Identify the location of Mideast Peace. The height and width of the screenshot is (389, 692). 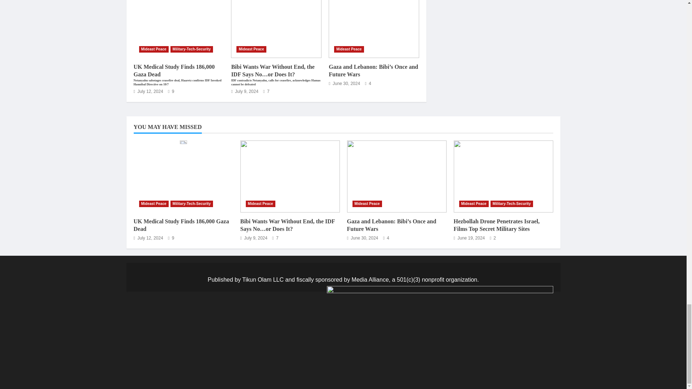
(154, 49).